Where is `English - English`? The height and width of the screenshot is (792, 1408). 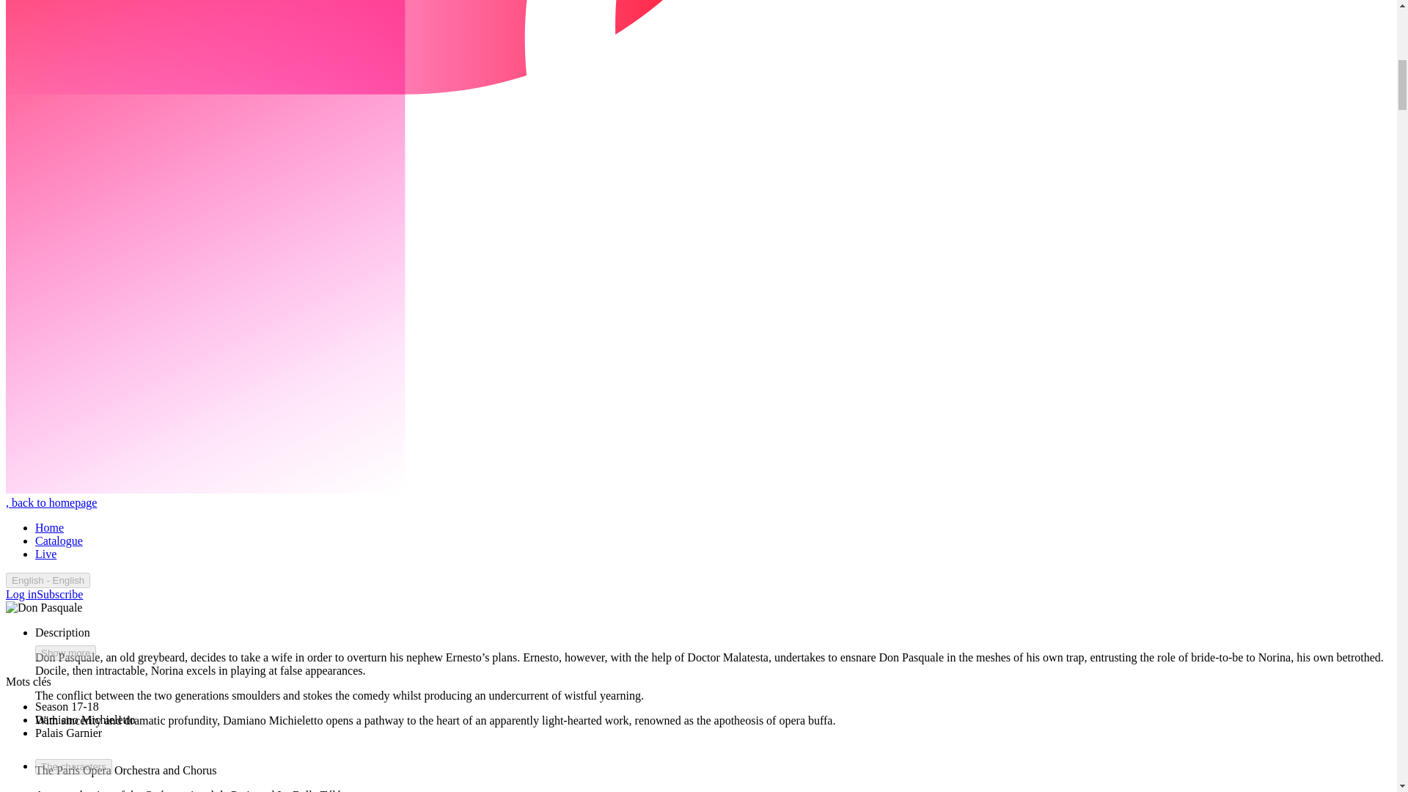
English - English is located at coordinates (47, 580).